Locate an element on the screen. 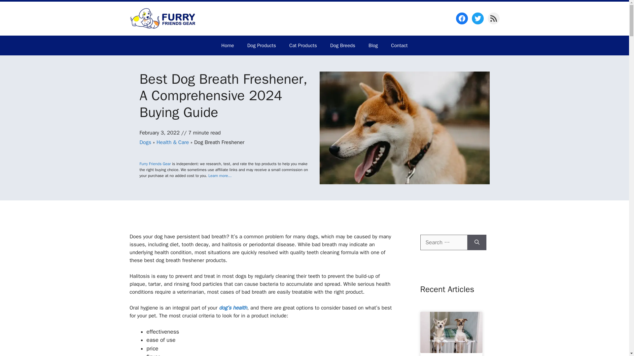 The width and height of the screenshot is (634, 356). RSS Feed is located at coordinates (493, 18).